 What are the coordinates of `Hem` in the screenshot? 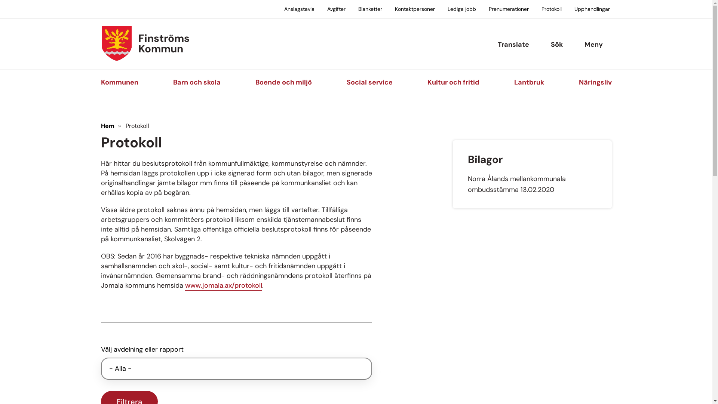 It's located at (108, 126).